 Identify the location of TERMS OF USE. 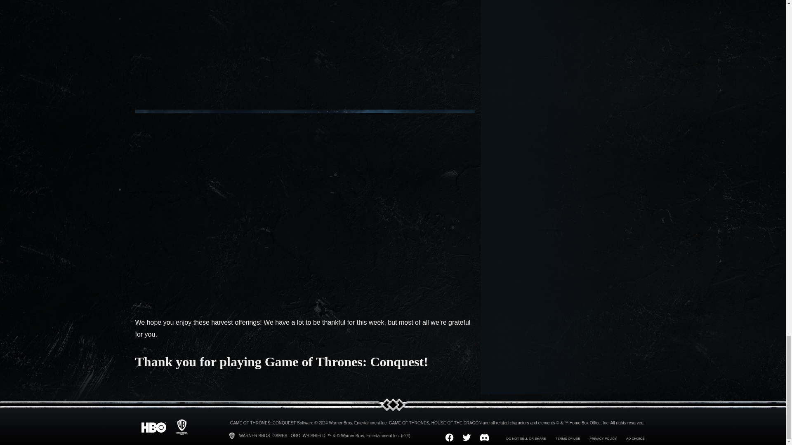
(568, 438).